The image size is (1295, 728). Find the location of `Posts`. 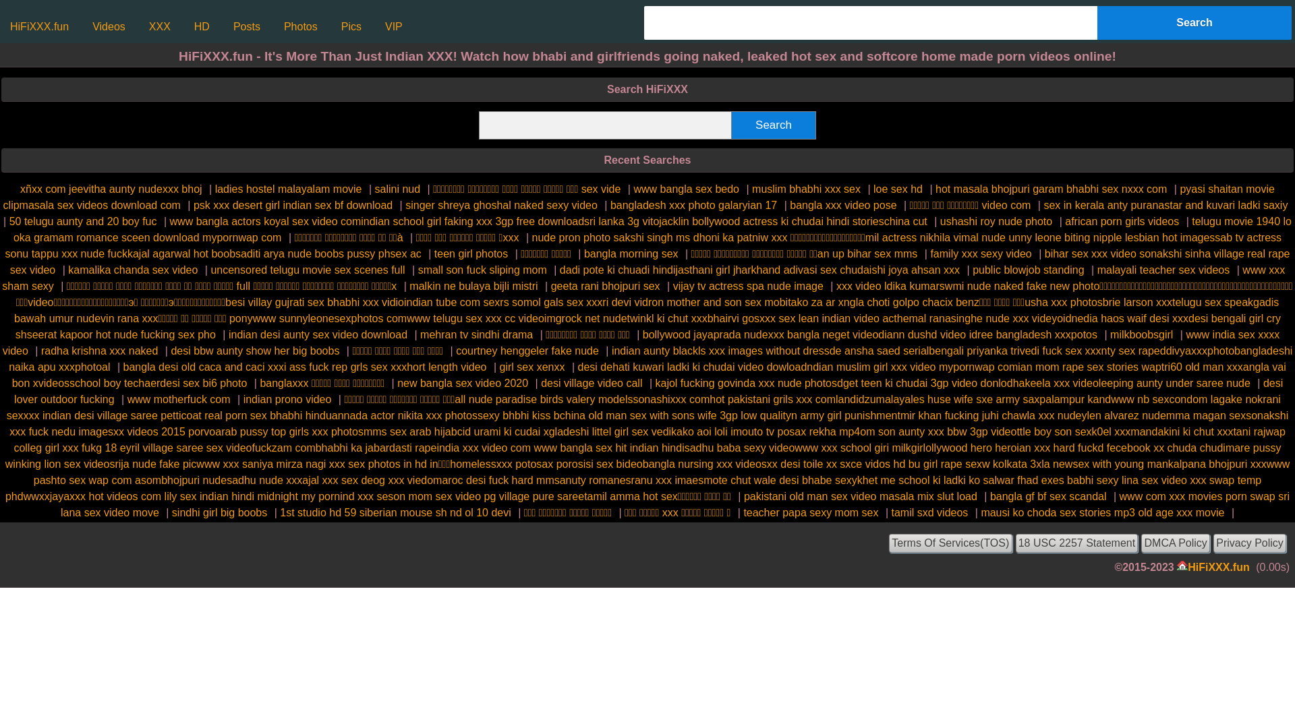

Posts is located at coordinates (247, 27).